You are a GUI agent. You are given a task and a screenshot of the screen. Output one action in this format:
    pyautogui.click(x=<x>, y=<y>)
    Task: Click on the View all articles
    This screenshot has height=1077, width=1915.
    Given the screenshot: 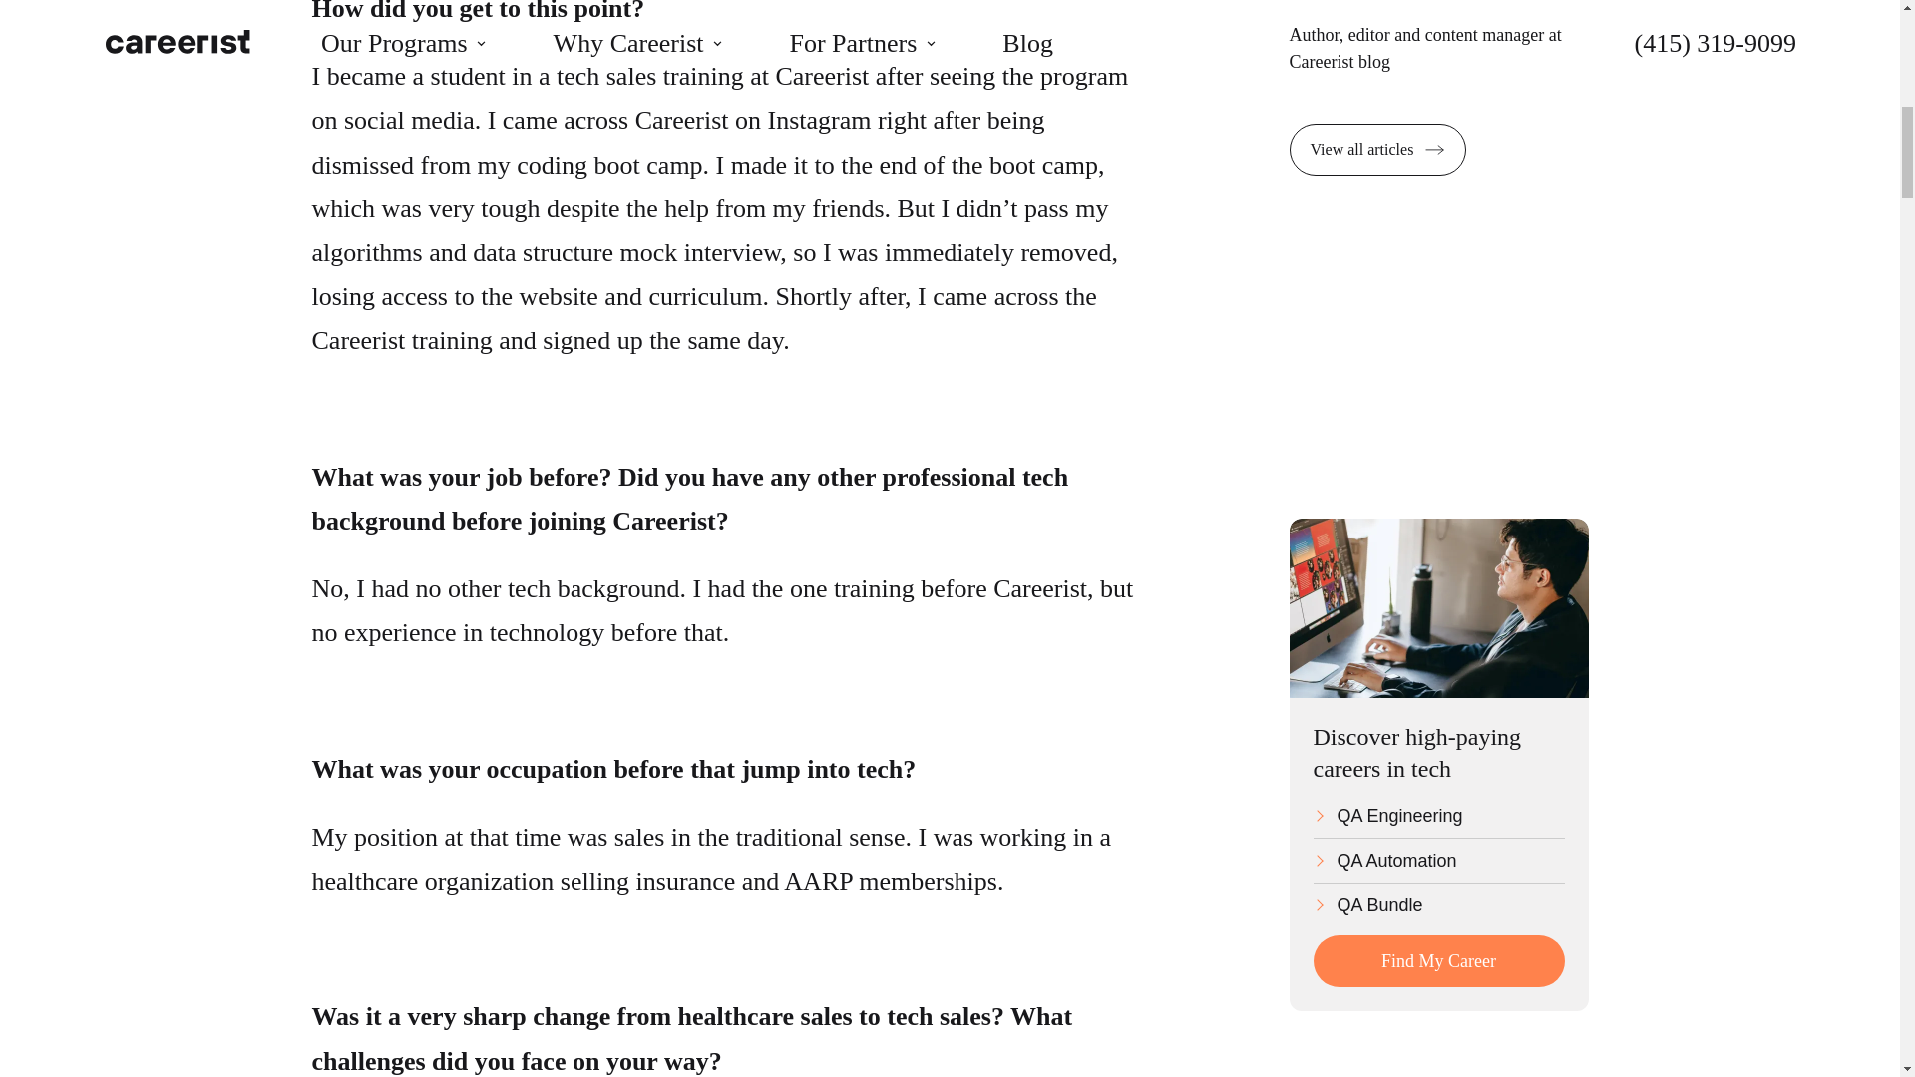 What is the action you would take?
    pyautogui.click(x=1377, y=150)
    